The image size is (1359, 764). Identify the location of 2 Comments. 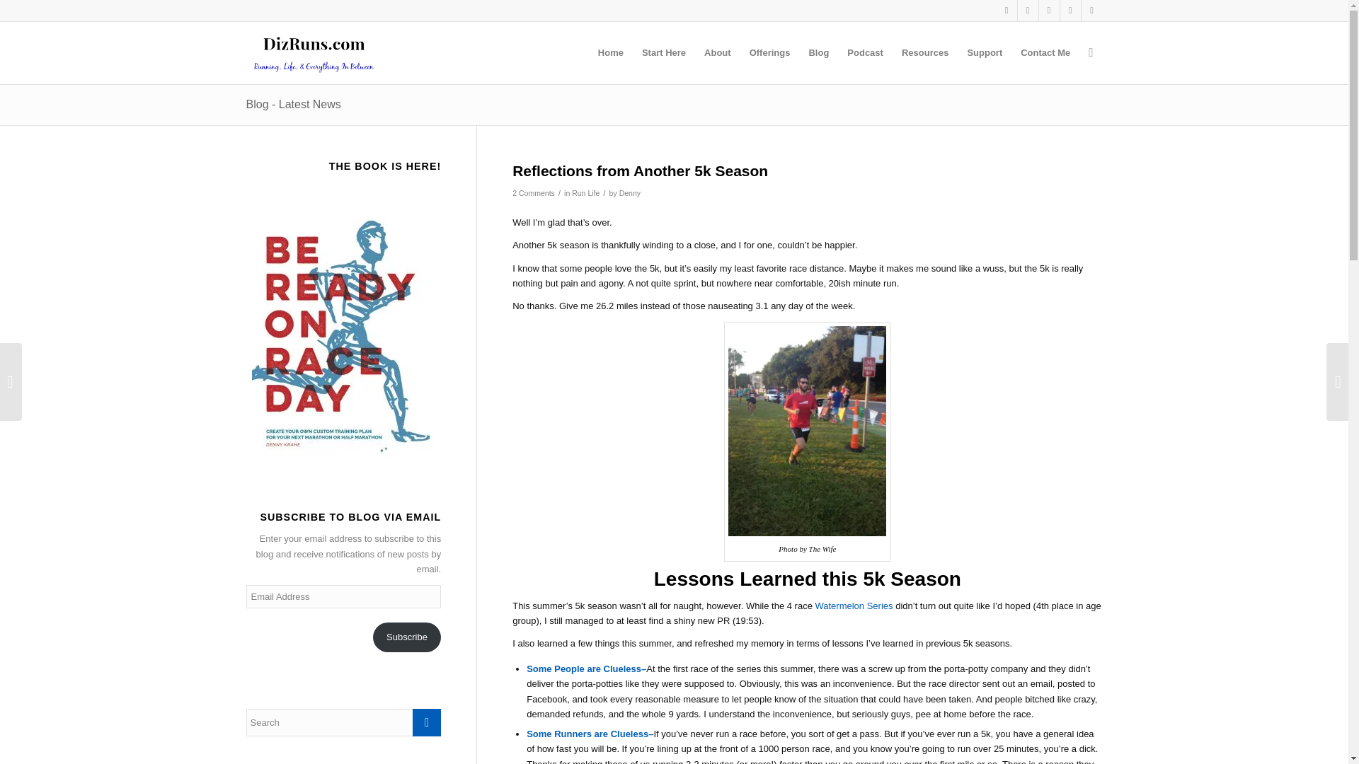
(533, 192).